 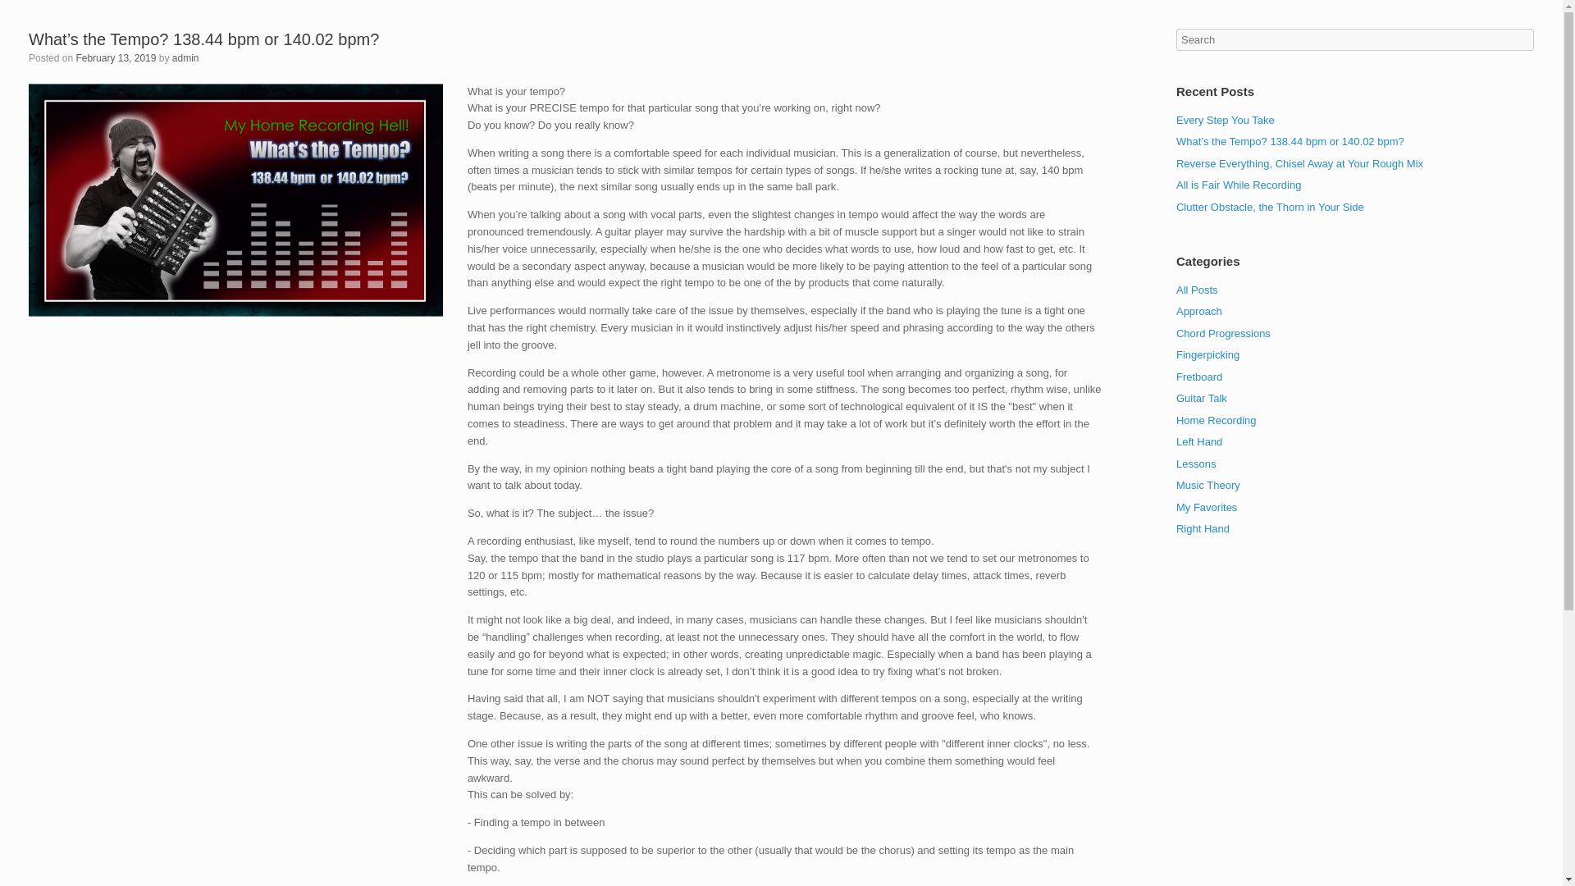 I want to click on Music Theory, so click(x=1208, y=486).